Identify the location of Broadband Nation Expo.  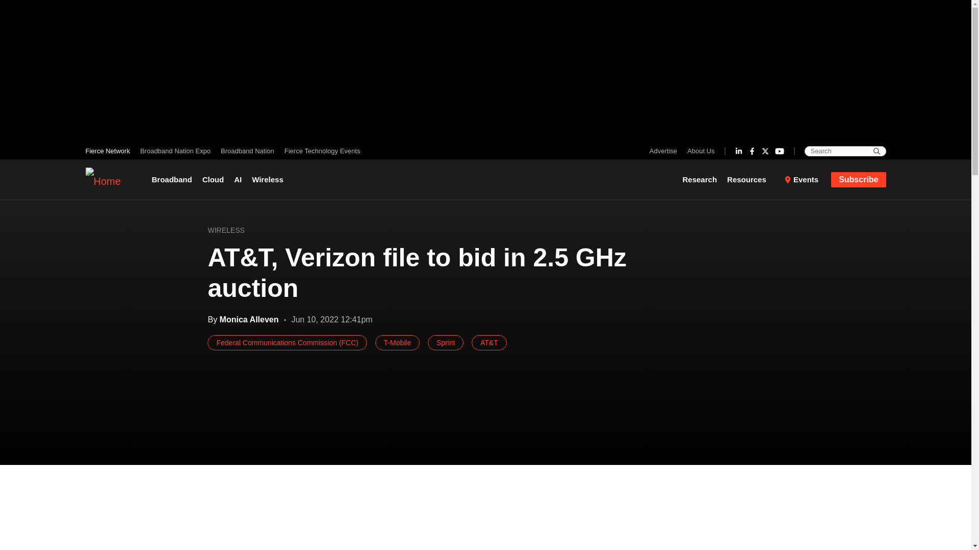
(175, 151).